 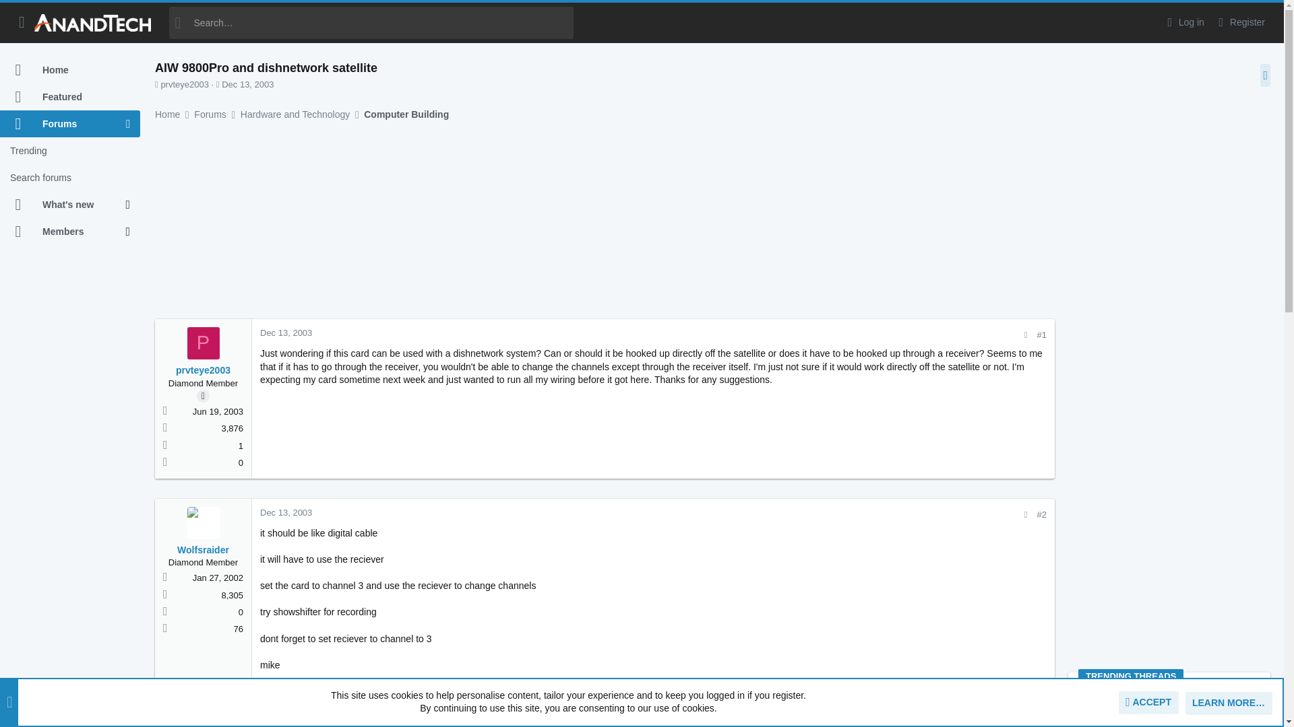 I want to click on Home, so click(x=70, y=70).